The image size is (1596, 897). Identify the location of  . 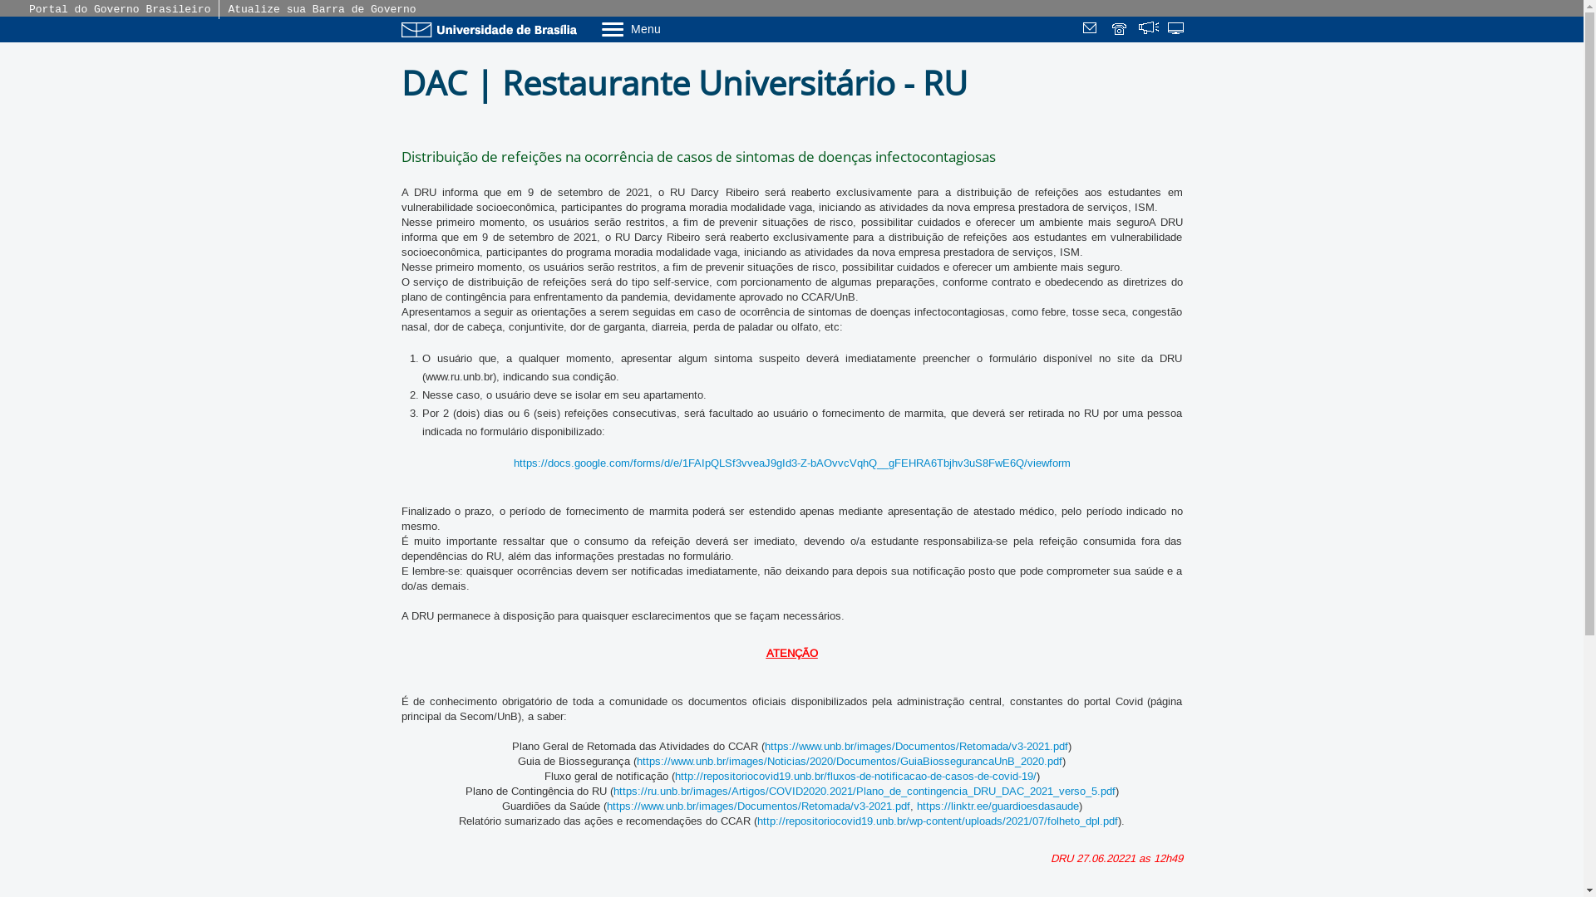
(1177, 30).